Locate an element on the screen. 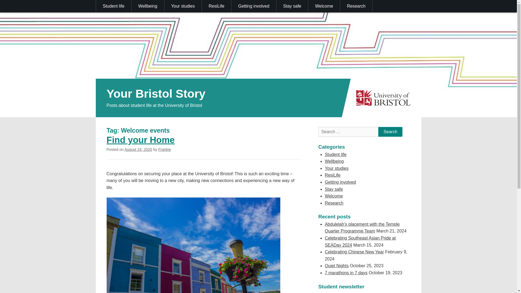 The image size is (521, 293). Your Bristol Story is located at coordinates (156, 93).